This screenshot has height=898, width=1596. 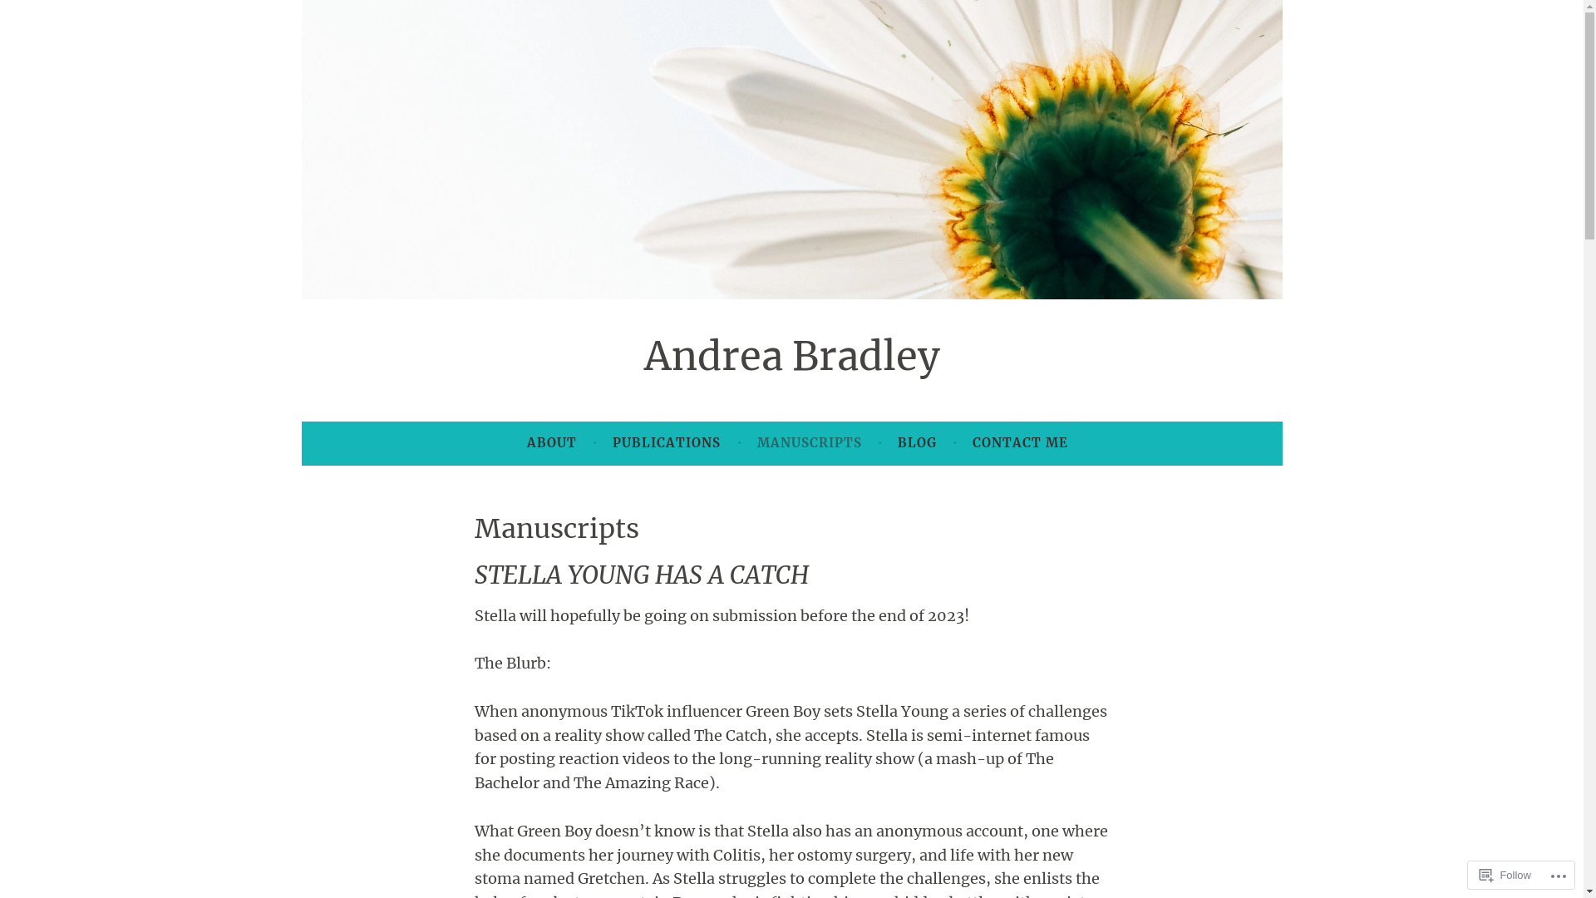 What do you see at coordinates (667, 443) in the screenshot?
I see `PUBLICATIONS` at bounding box center [667, 443].